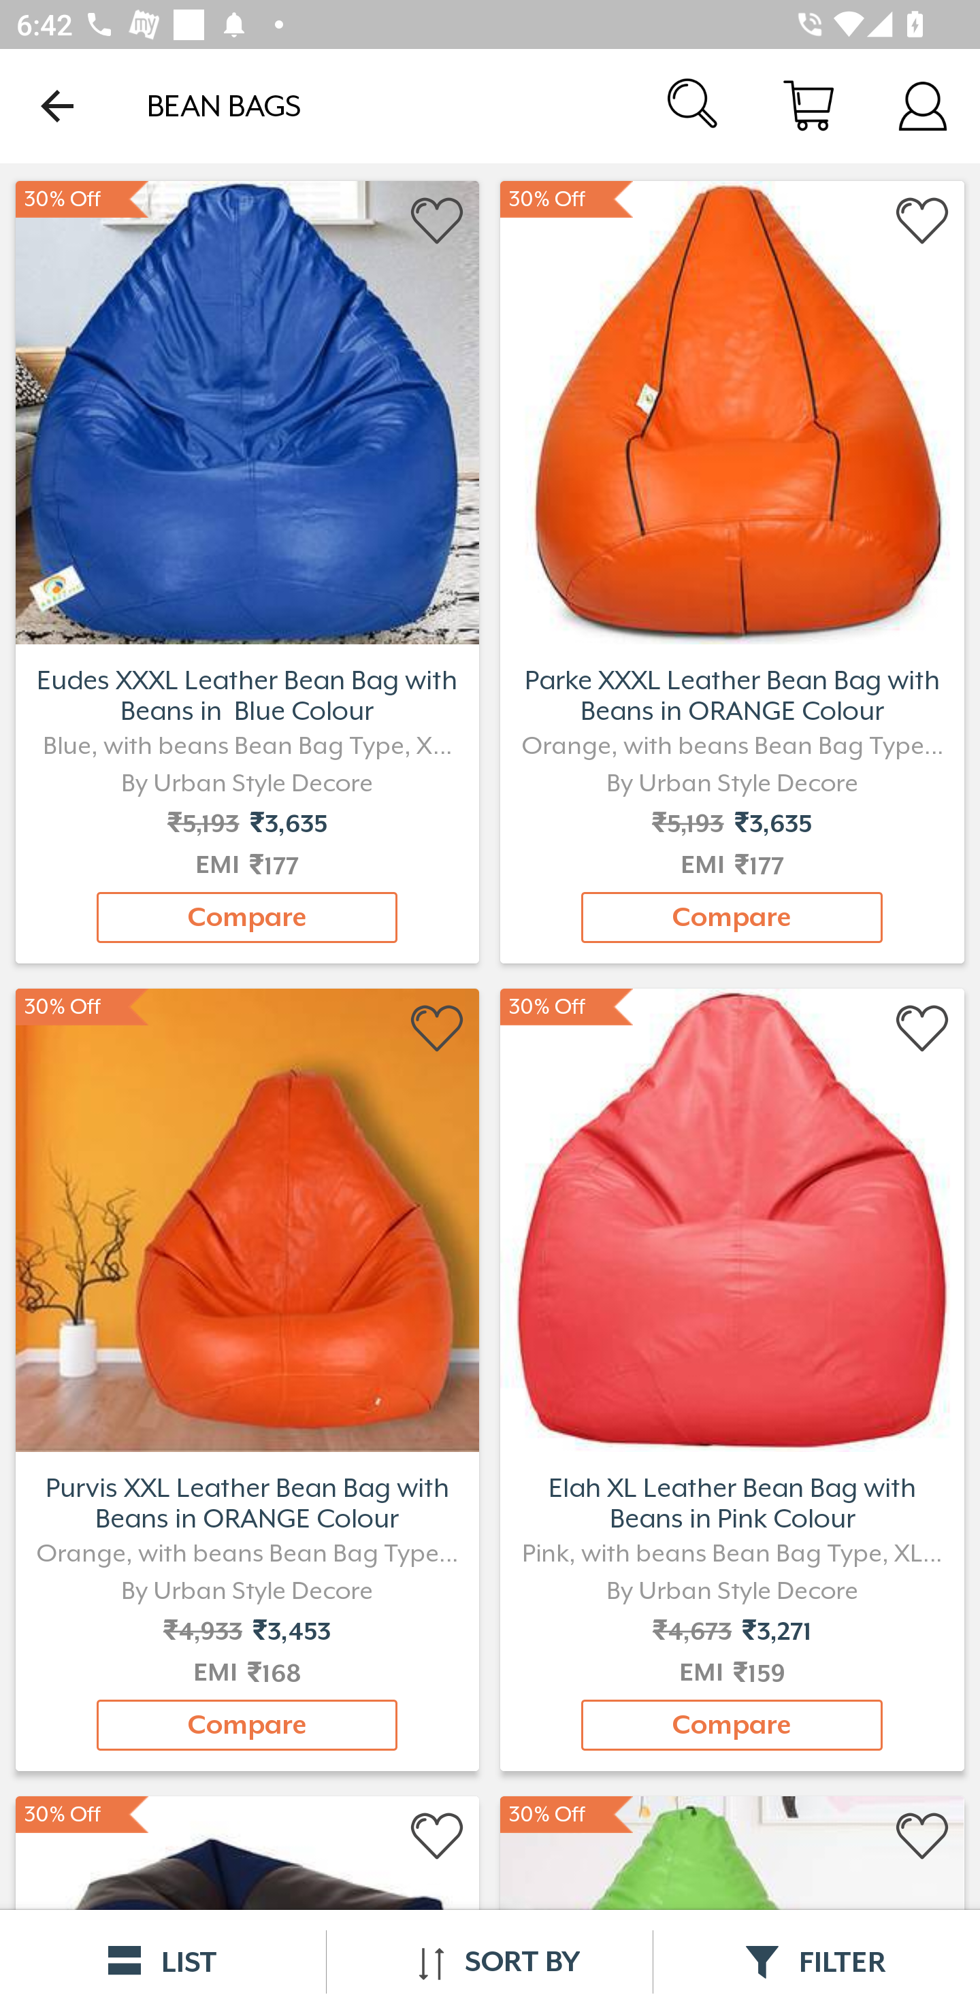 This screenshot has height=2014, width=980. I want to click on , so click(438, 1836).